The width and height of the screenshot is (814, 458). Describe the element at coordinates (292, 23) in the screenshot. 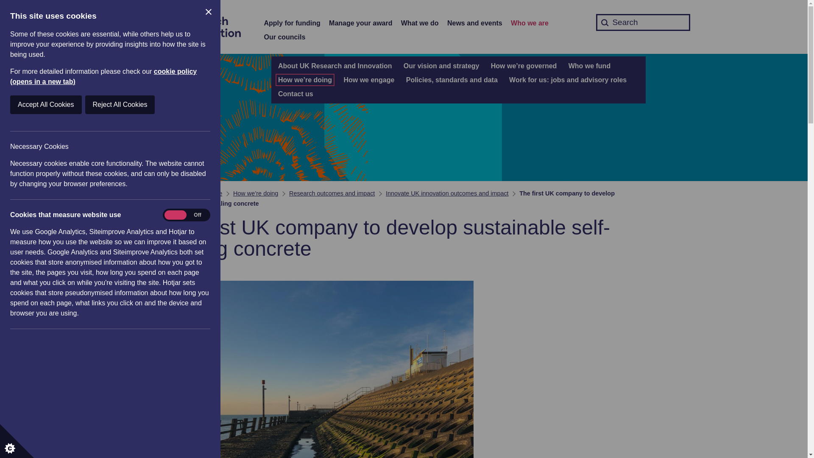

I see `Apply for funding` at that location.